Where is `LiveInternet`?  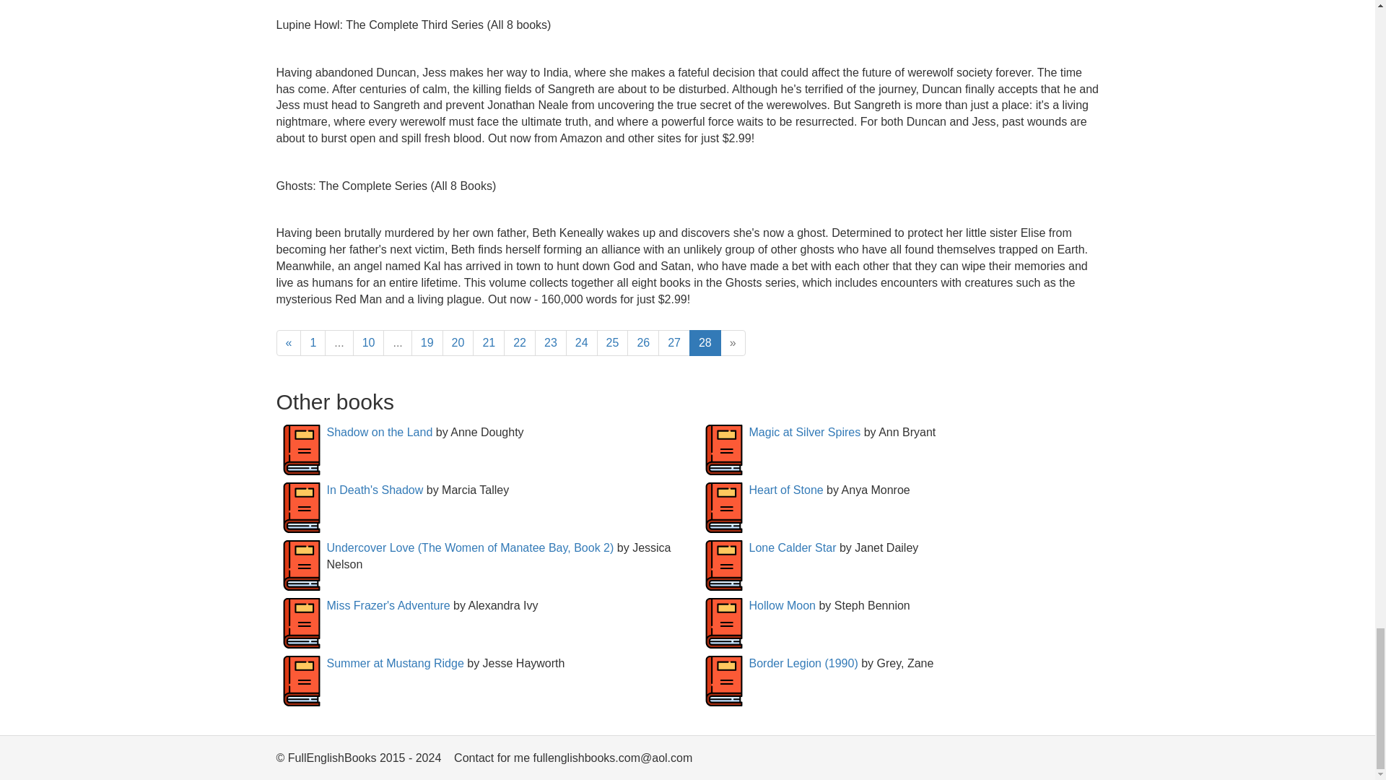
LiveInternet is located at coordinates (1087, 761).